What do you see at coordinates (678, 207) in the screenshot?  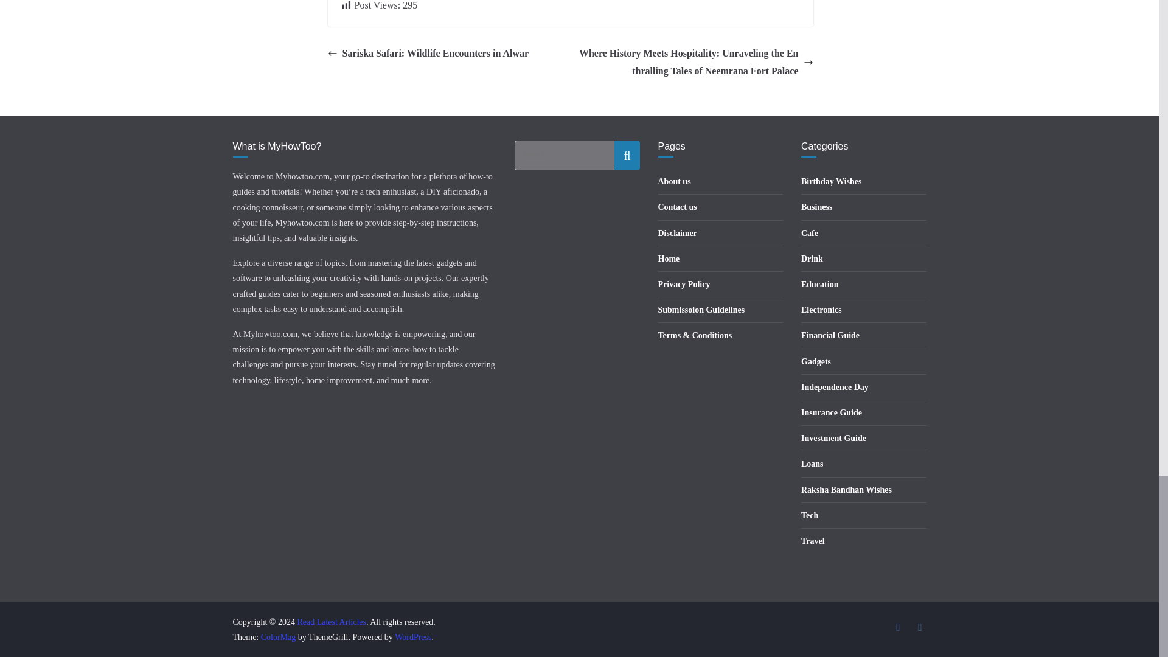 I see `Contact us` at bounding box center [678, 207].